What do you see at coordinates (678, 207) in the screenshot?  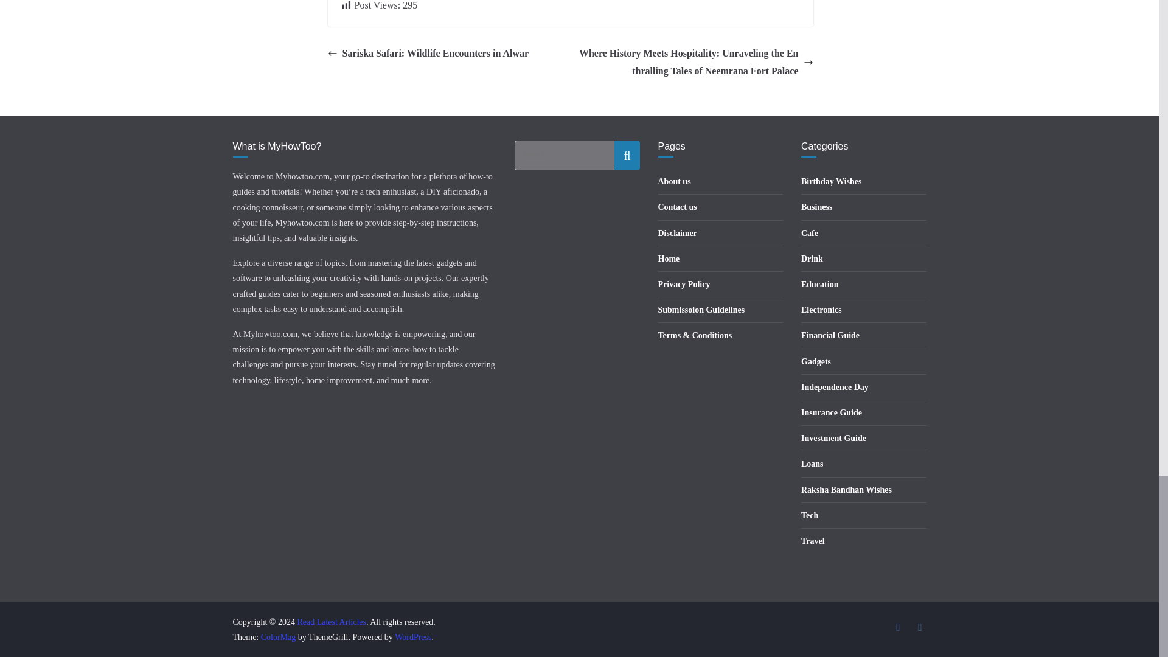 I see `Contact us` at bounding box center [678, 207].